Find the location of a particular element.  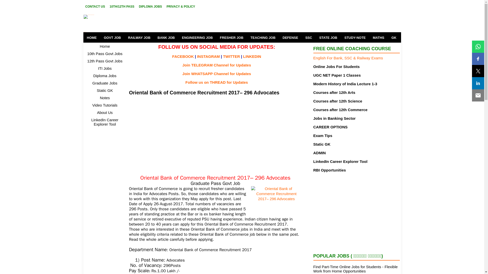

DIPLOMA JOBS is located at coordinates (150, 6).